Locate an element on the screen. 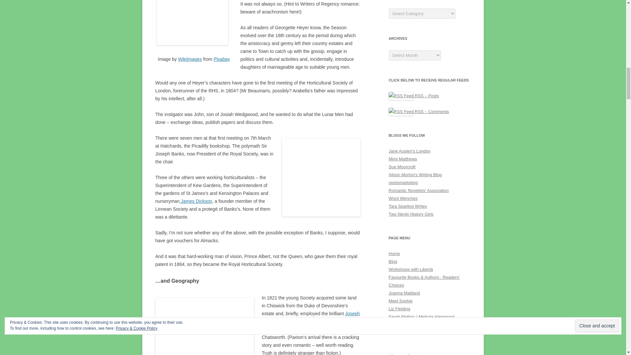  James Dickson is located at coordinates (196, 201).